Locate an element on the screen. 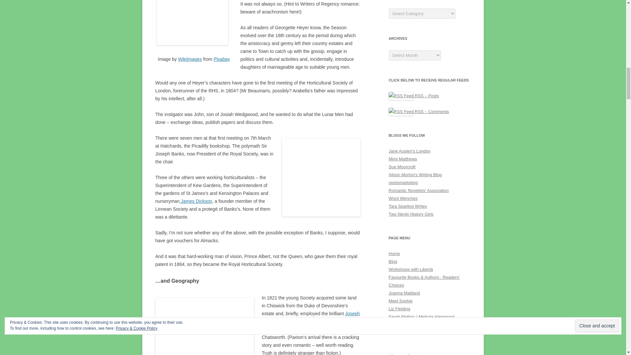  James Dickson is located at coordinates (196, 201).